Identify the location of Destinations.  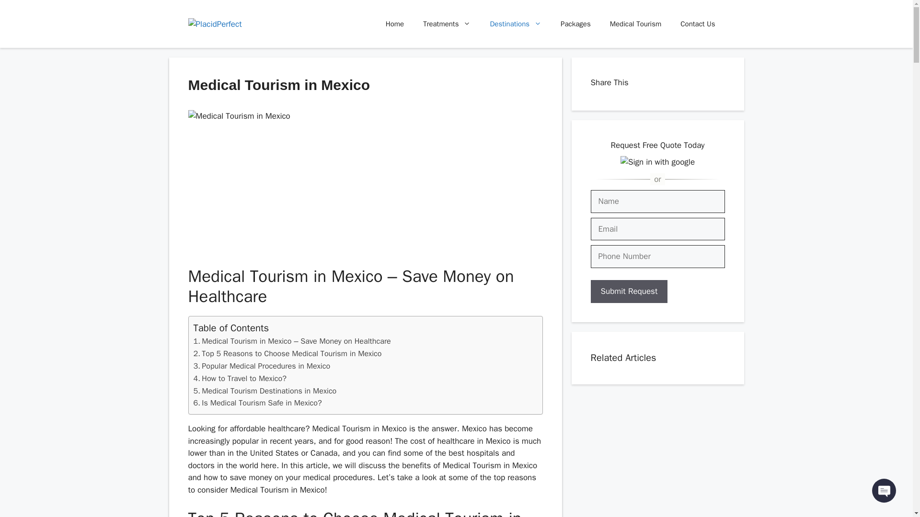
(516, 24).